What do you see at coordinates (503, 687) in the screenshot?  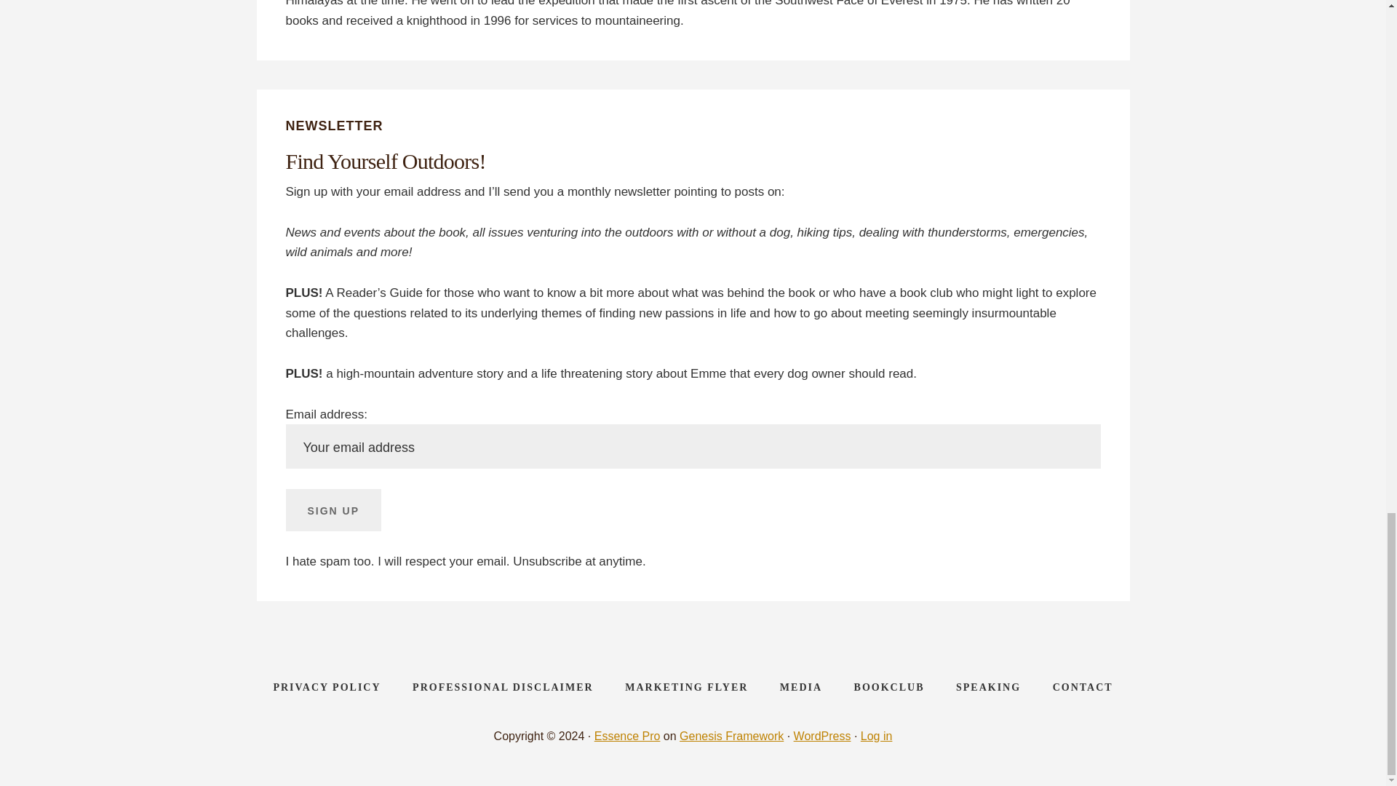 I see `PROFESSIONAL DISCLAIMER` at bounding box center [503, 687].